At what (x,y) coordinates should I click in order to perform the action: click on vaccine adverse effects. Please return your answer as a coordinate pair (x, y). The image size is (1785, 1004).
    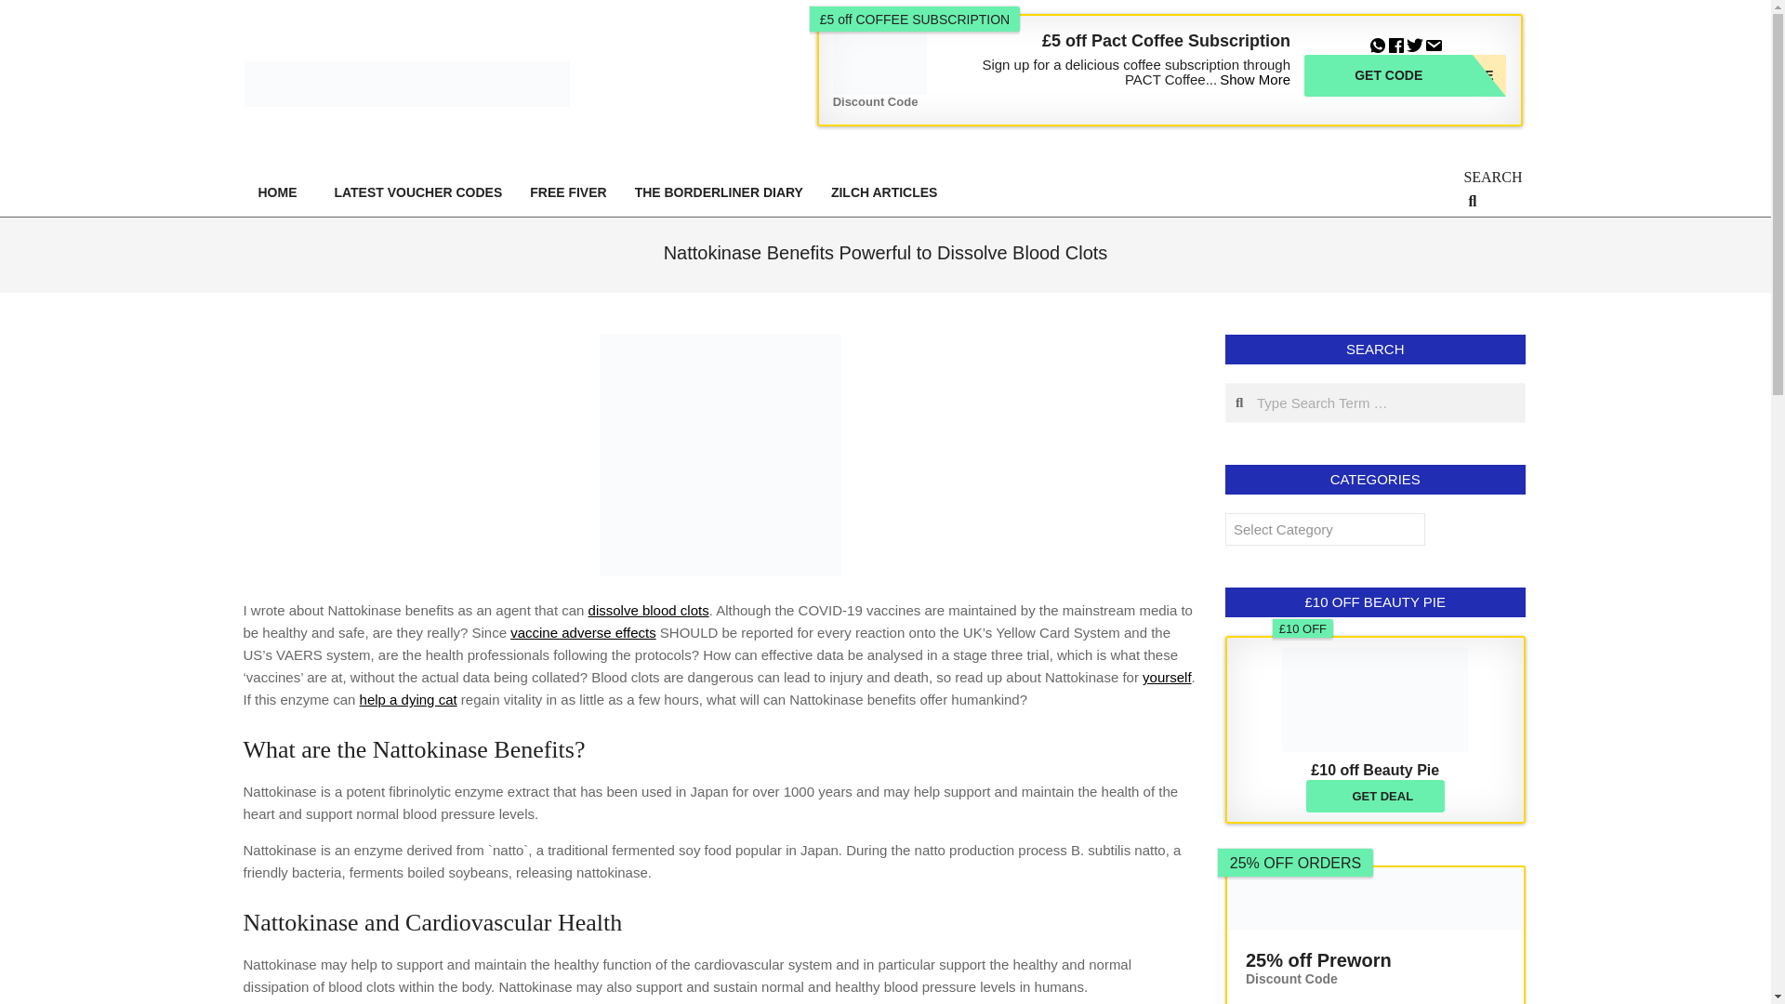
    Looking at the image, I should click on (416, 192).